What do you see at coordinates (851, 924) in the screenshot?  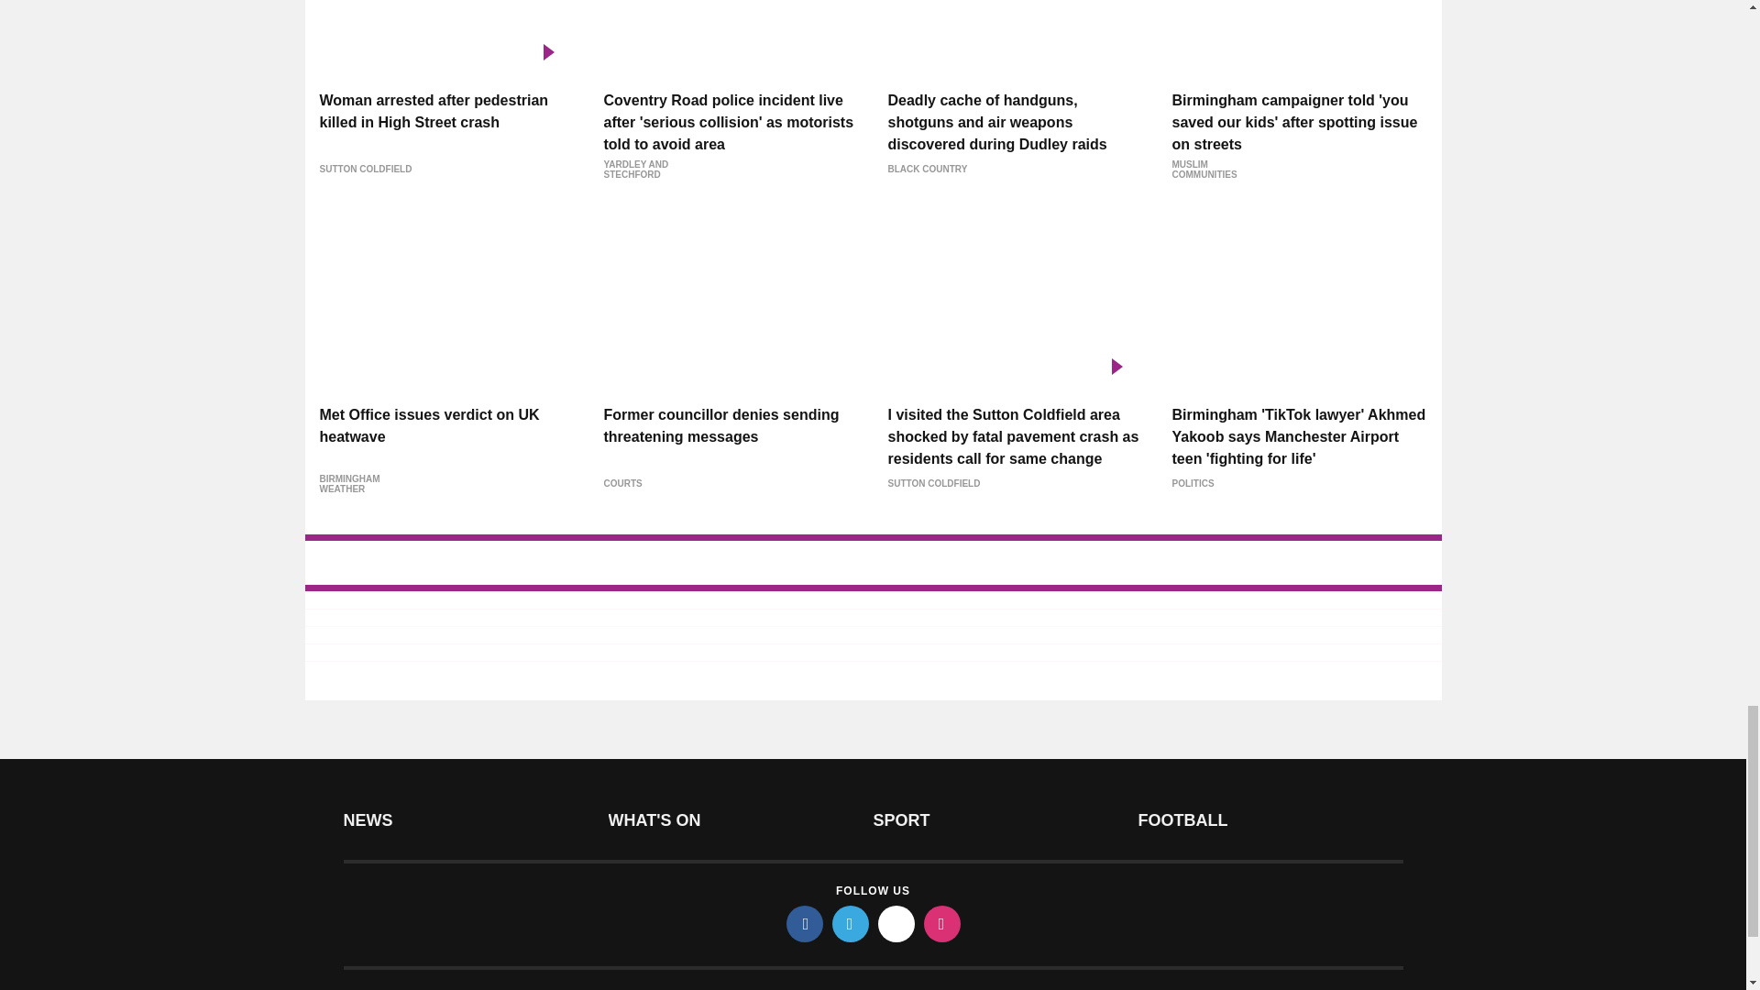 I see `twitter` at bounding box center [851, 924].